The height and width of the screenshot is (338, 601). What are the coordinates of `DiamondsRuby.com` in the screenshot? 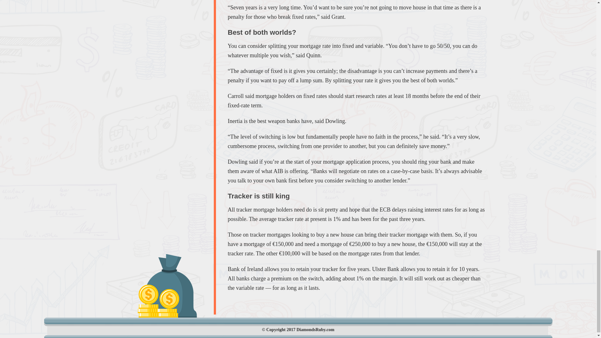 It's located at (315, 330).